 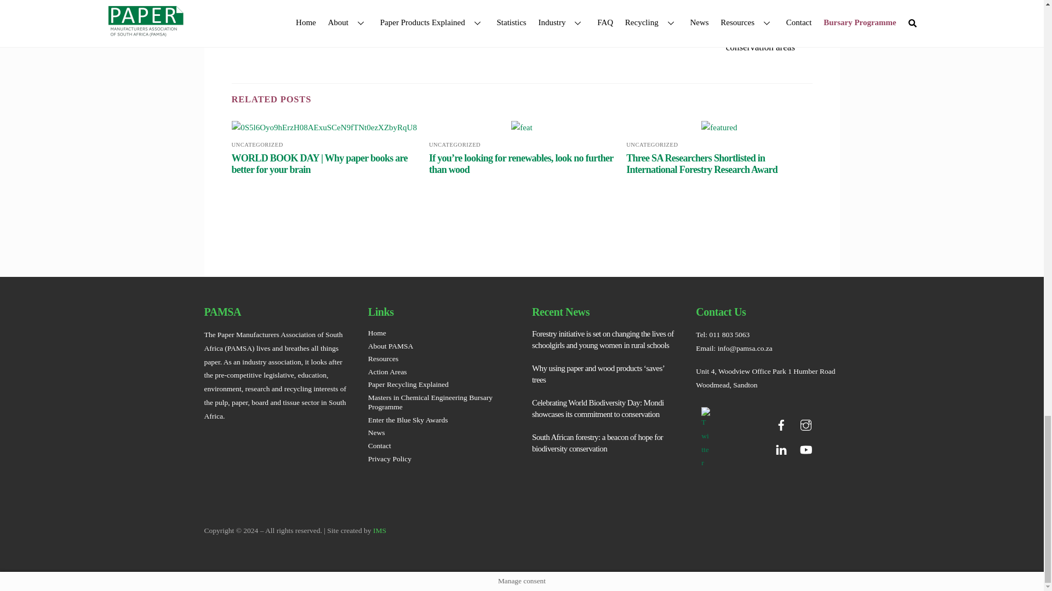 What do you see at coordinates (242, 1) in the screenshot?
I see `Facebook` at bounding box center [242, 1].